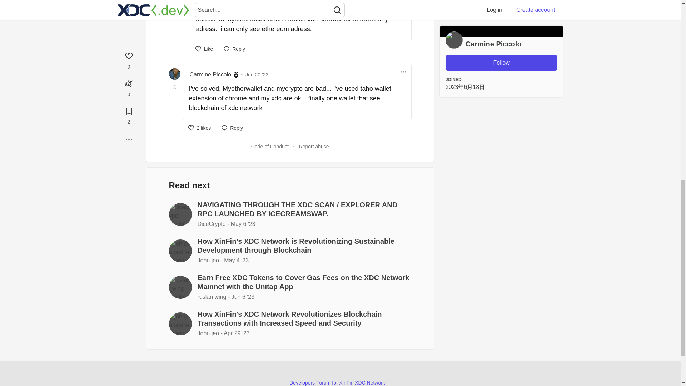 Image resolution: width=686 pixels, height=386 pixels. I want to click on heart, so click(204, 49).